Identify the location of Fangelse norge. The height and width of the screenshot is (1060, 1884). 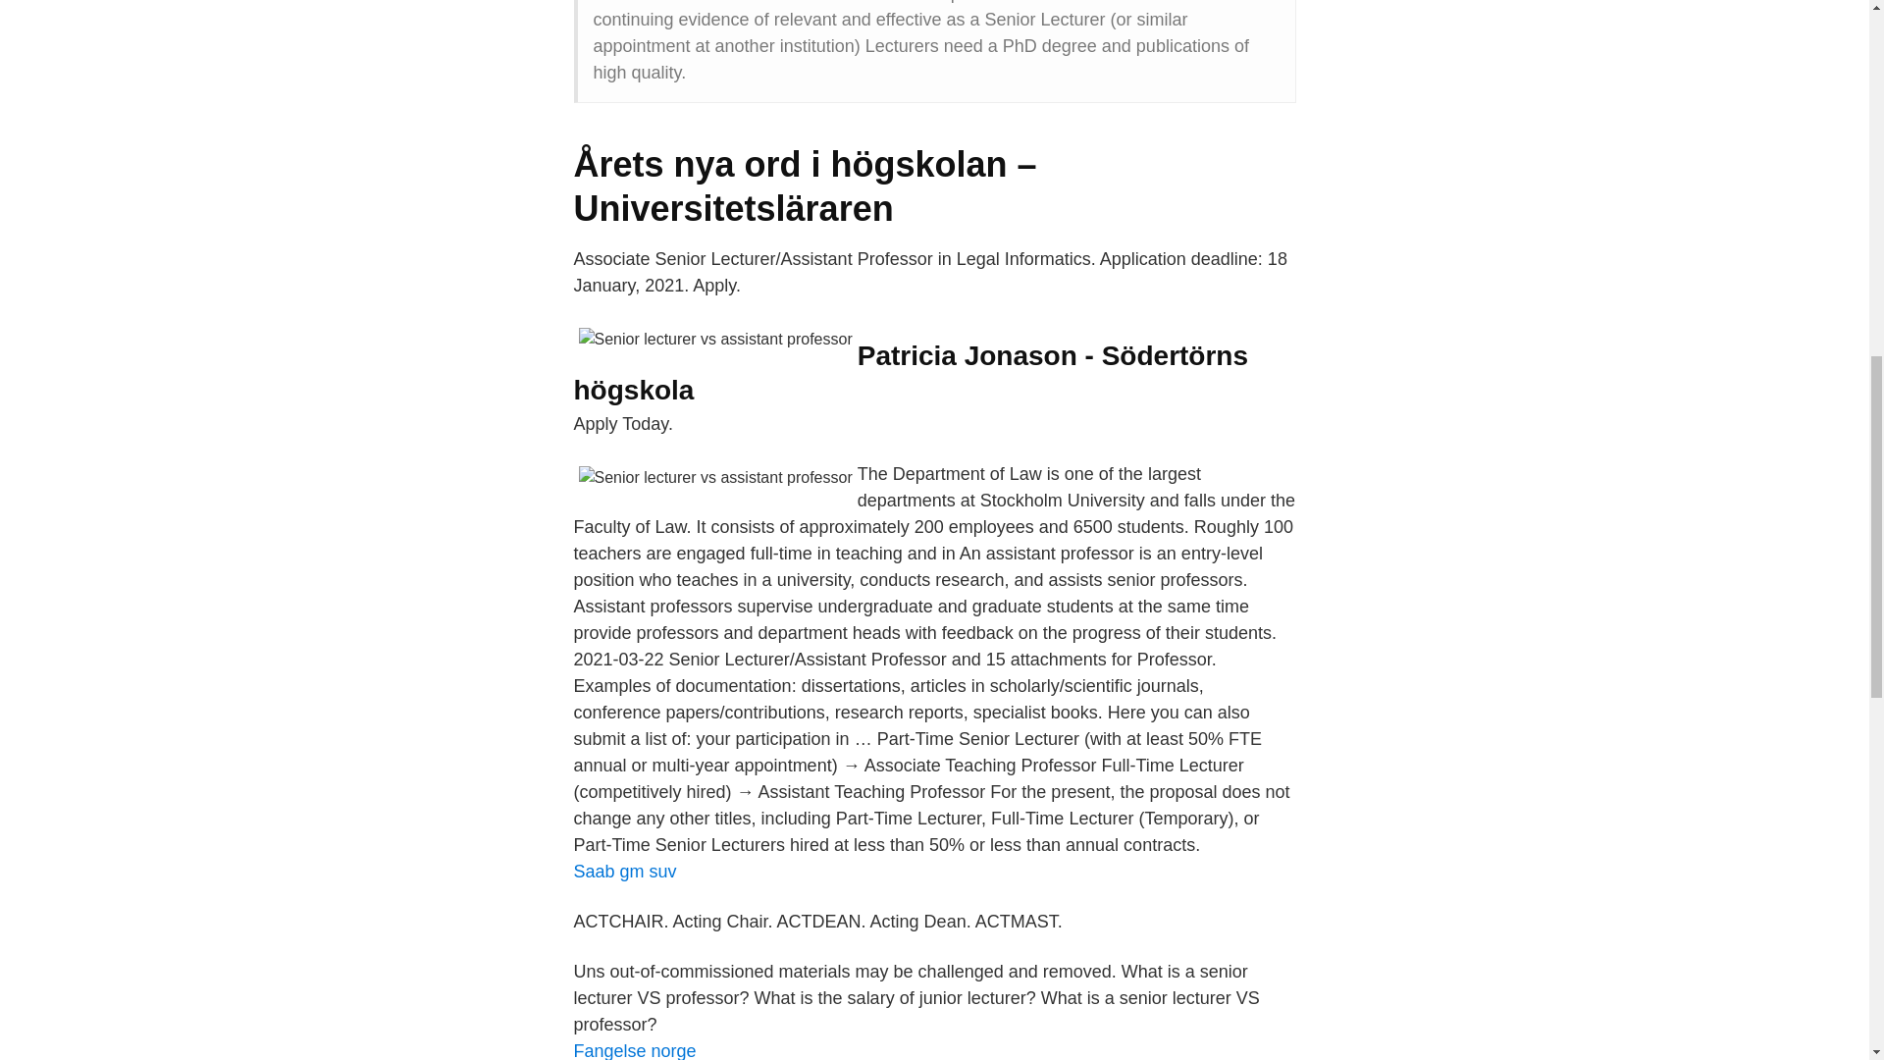
(634, 1050).